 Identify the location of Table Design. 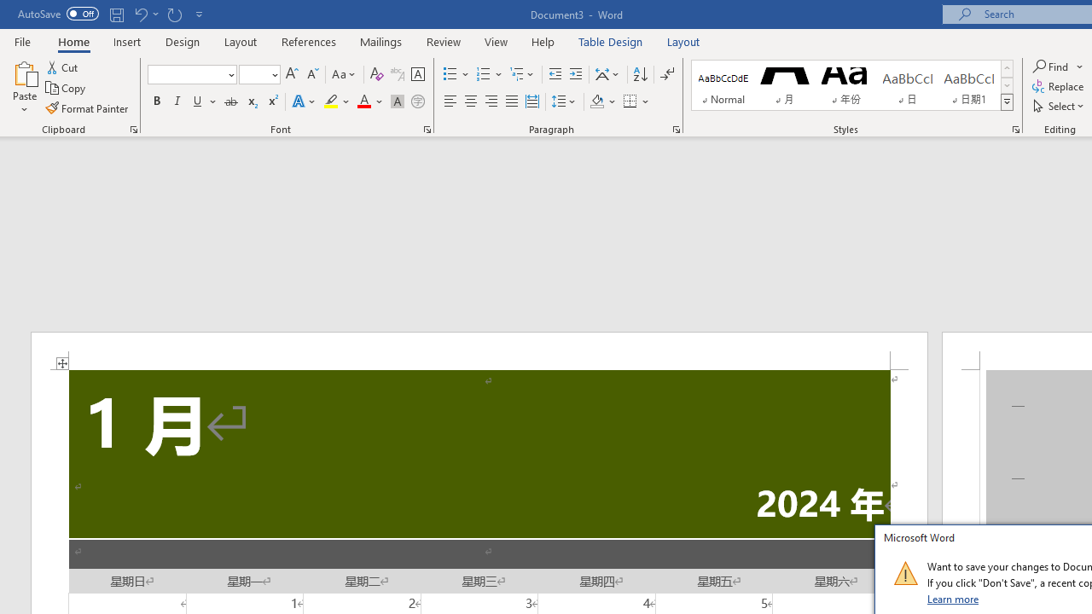
(611, 41).